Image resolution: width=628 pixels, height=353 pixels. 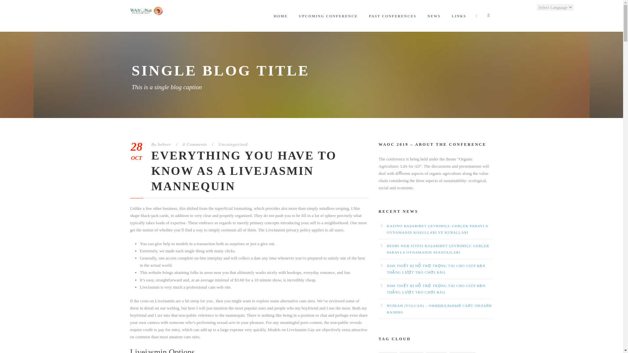 I want to click on Posts by beheer, so click(x=164, y=144).